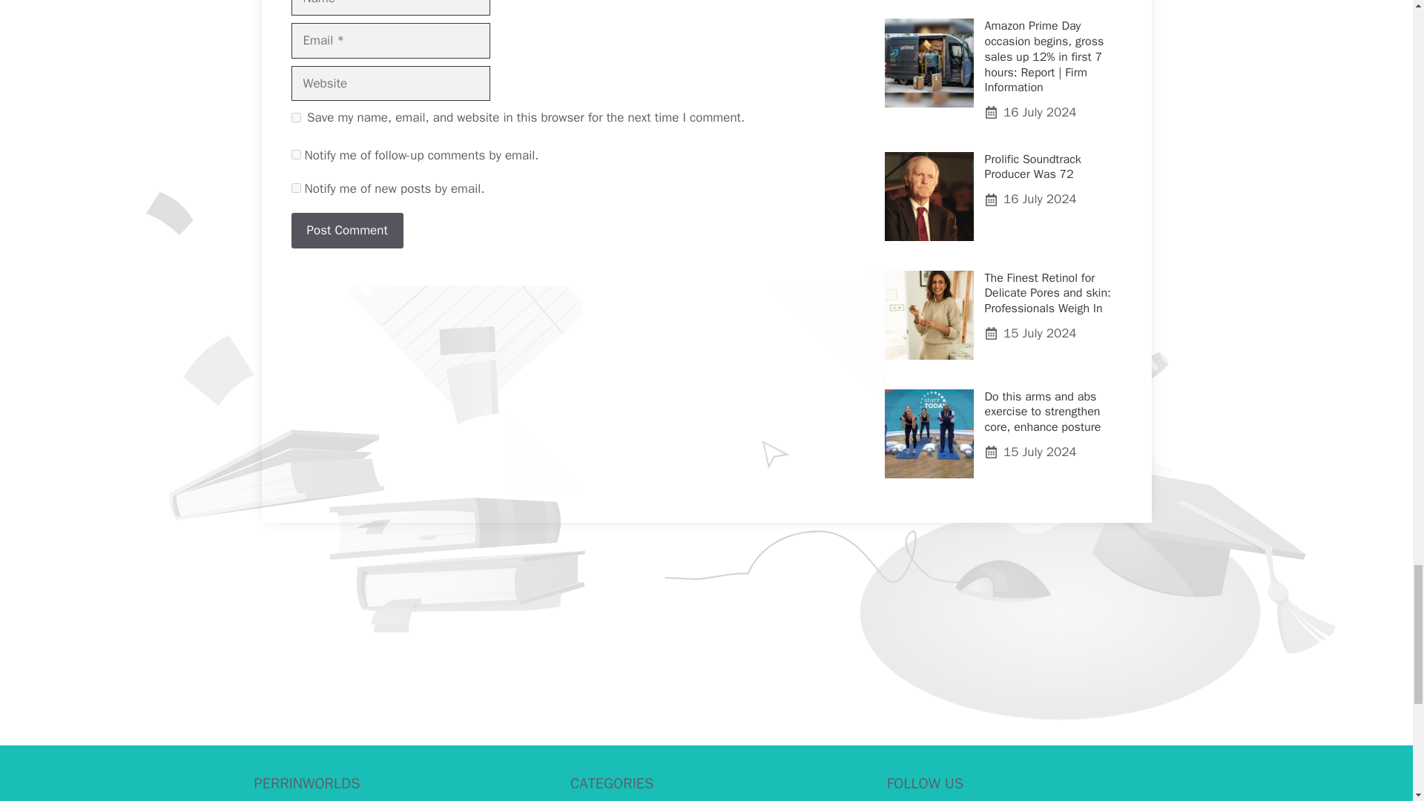 This screenshot has height=801, width=1424. What do you see at coordinates (295, 117) in the screenshot?
I see `yes` at bounding box center [295, 117].